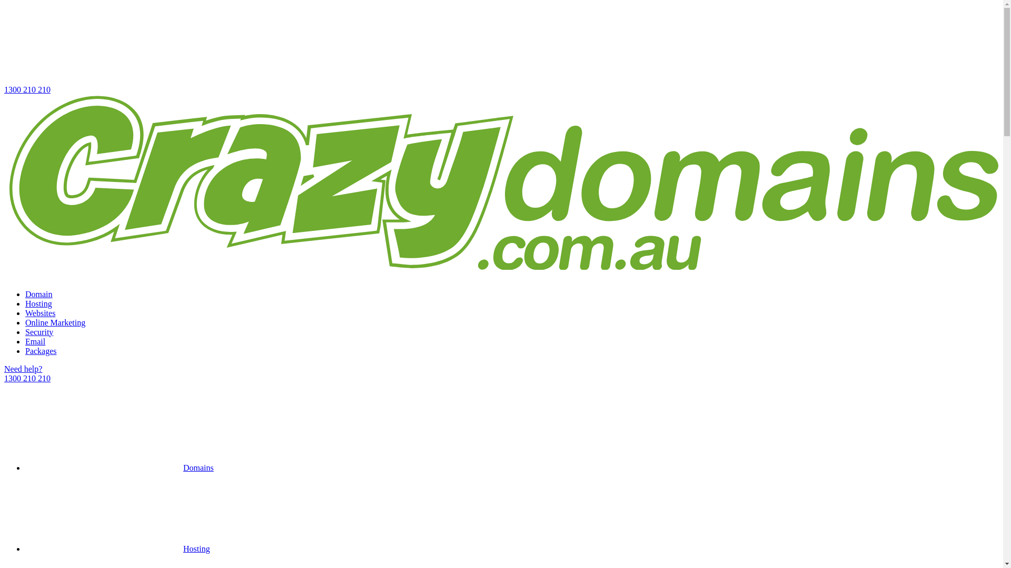  I want to click on Need help?
1300 210 210, so click(501, 374).